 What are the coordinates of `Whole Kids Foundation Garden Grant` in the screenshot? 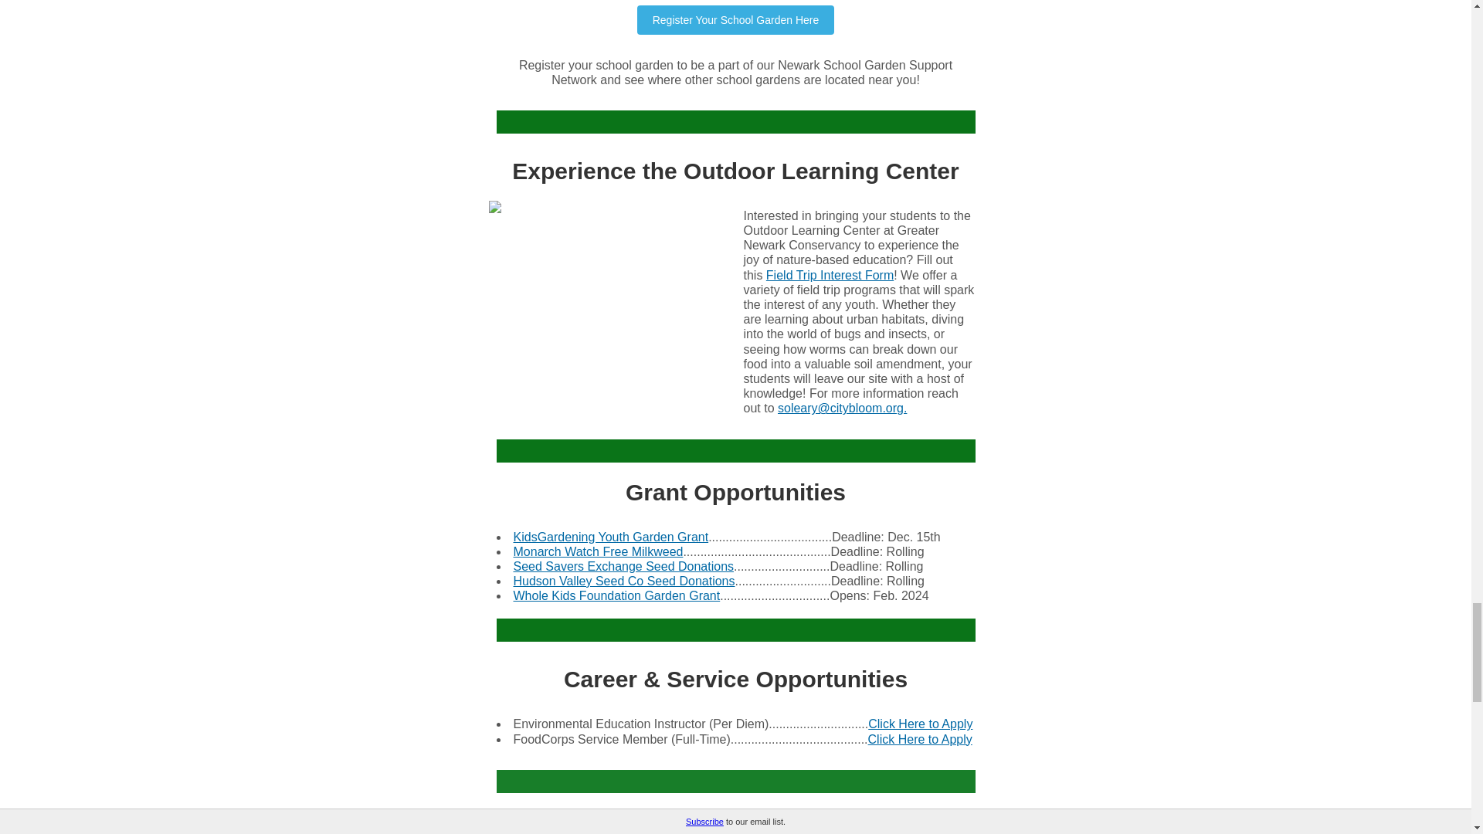 It's located at (616, 595).